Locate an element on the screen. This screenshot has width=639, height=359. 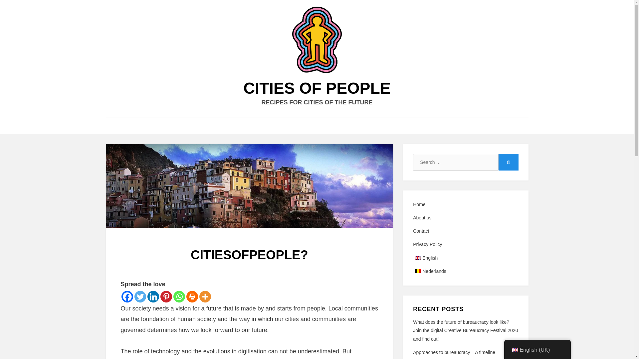
Pinterest is located at coordinates (166, 297).